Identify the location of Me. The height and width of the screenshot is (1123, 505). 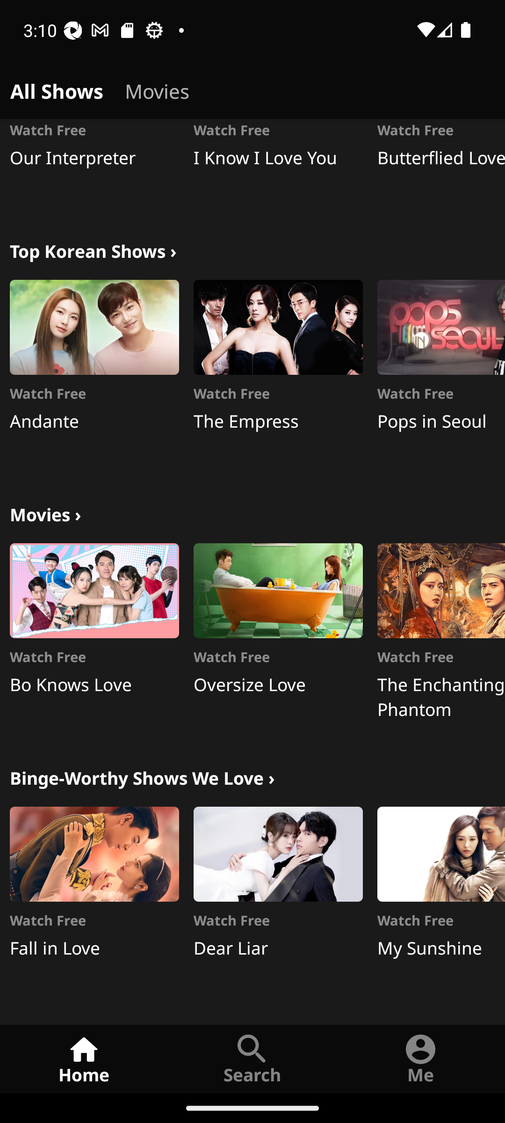
(421, 1058).